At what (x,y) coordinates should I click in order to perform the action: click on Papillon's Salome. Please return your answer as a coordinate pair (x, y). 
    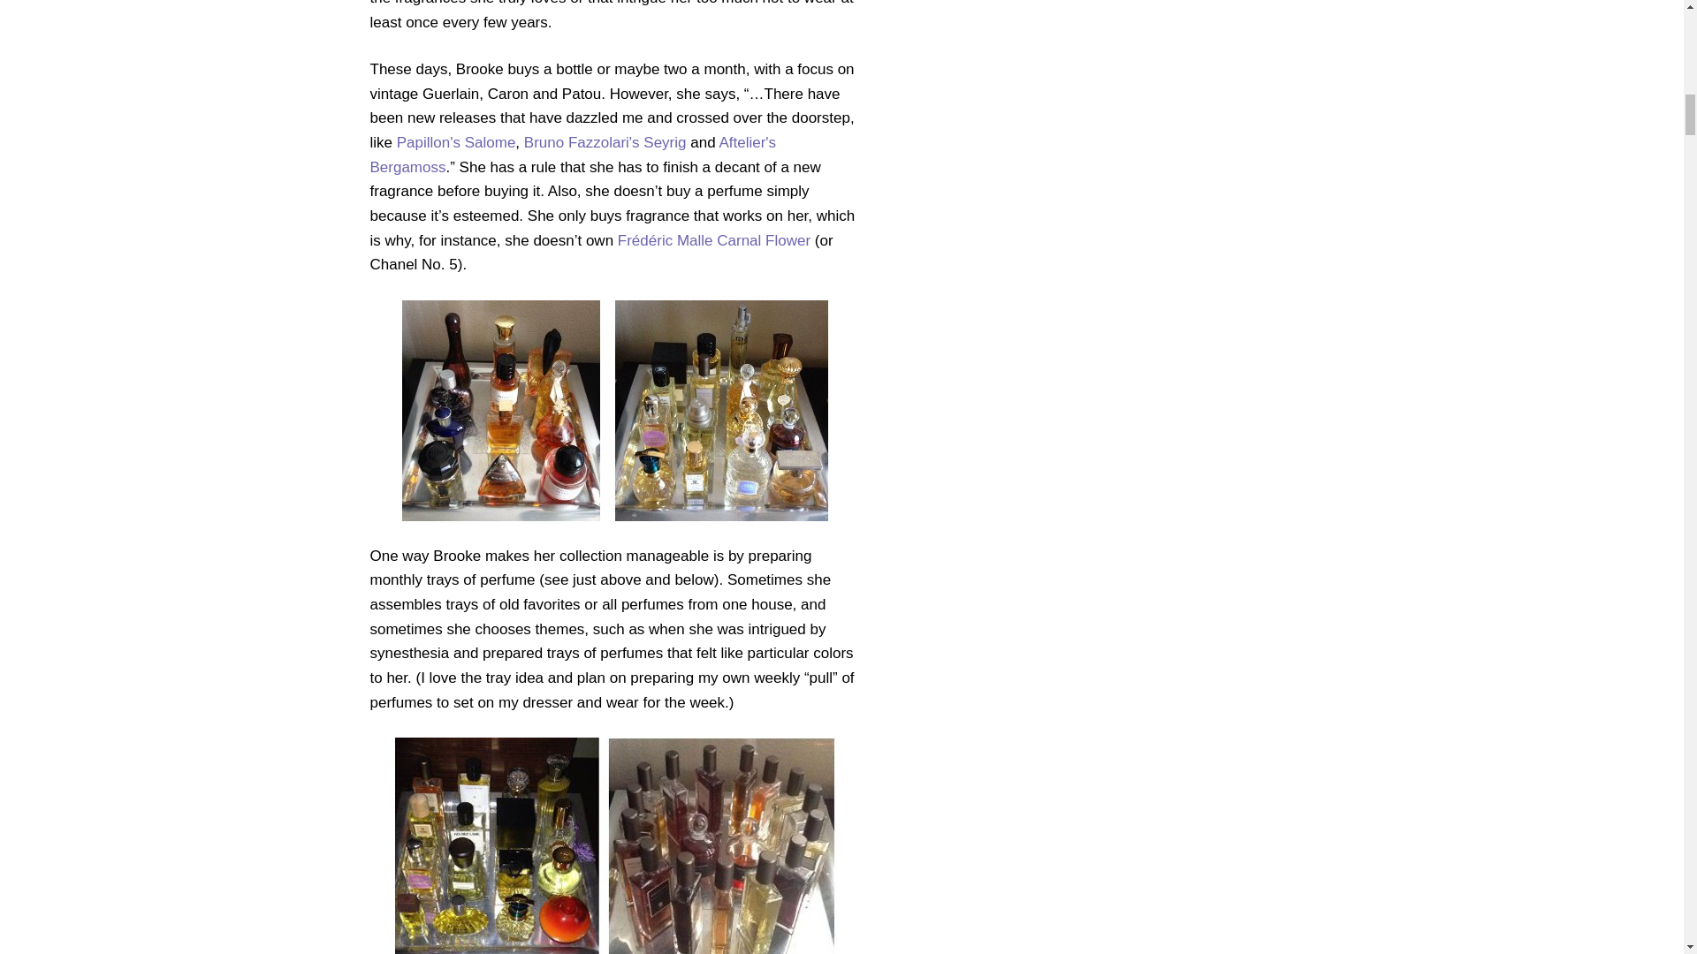
    Looking at the image, I should click on (456, 142).